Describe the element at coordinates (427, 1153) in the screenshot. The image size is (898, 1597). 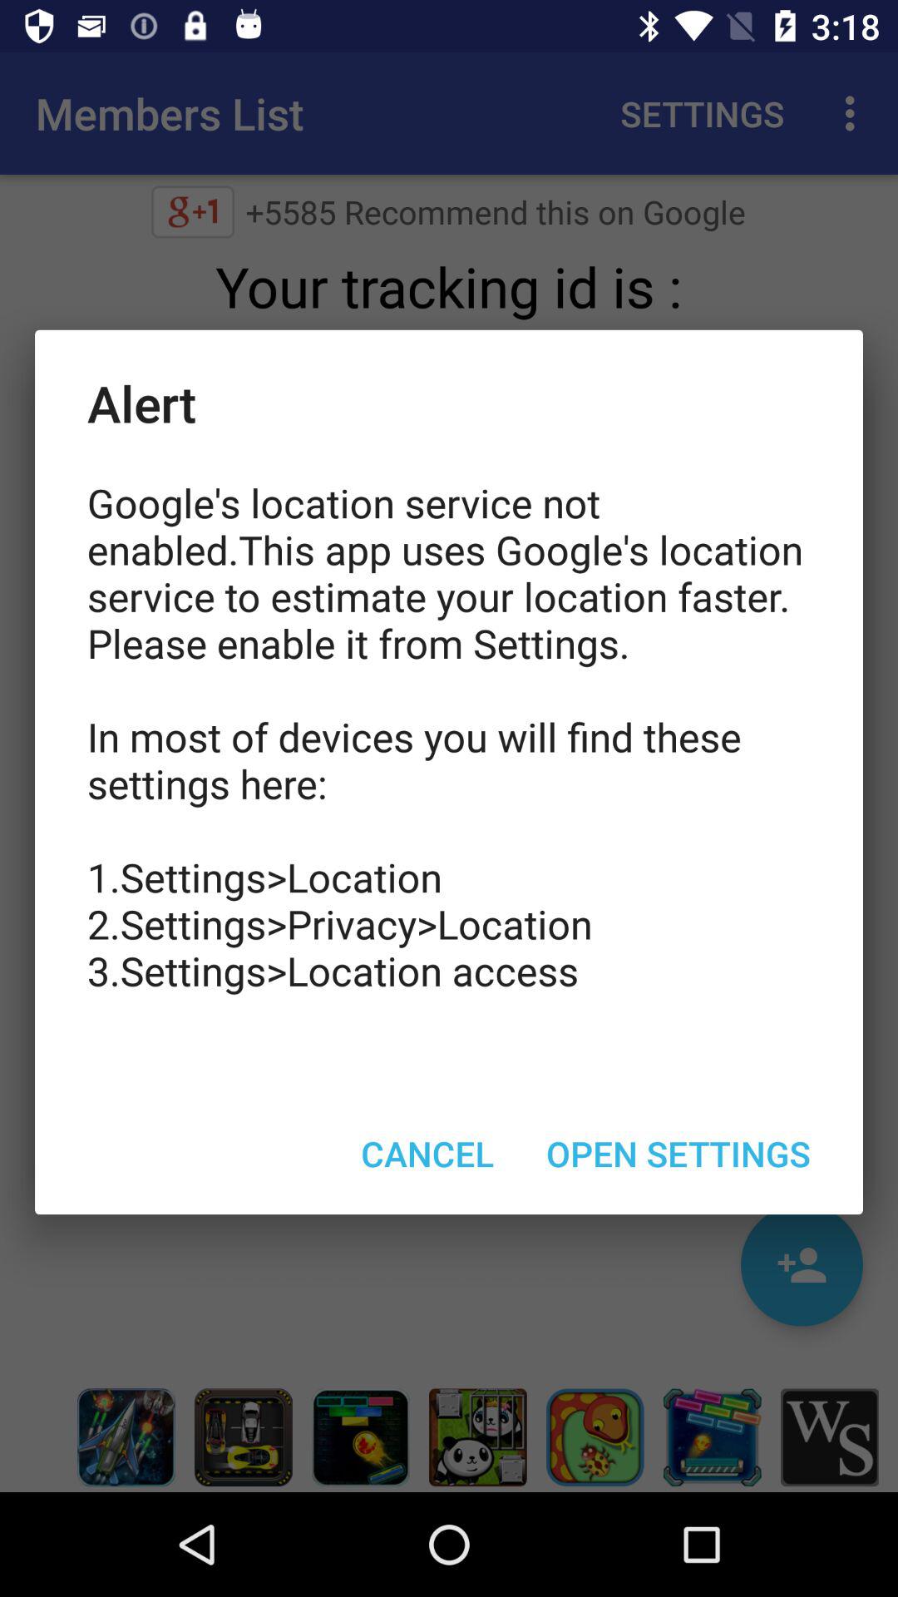
I see `launch the cancel item` at that location.